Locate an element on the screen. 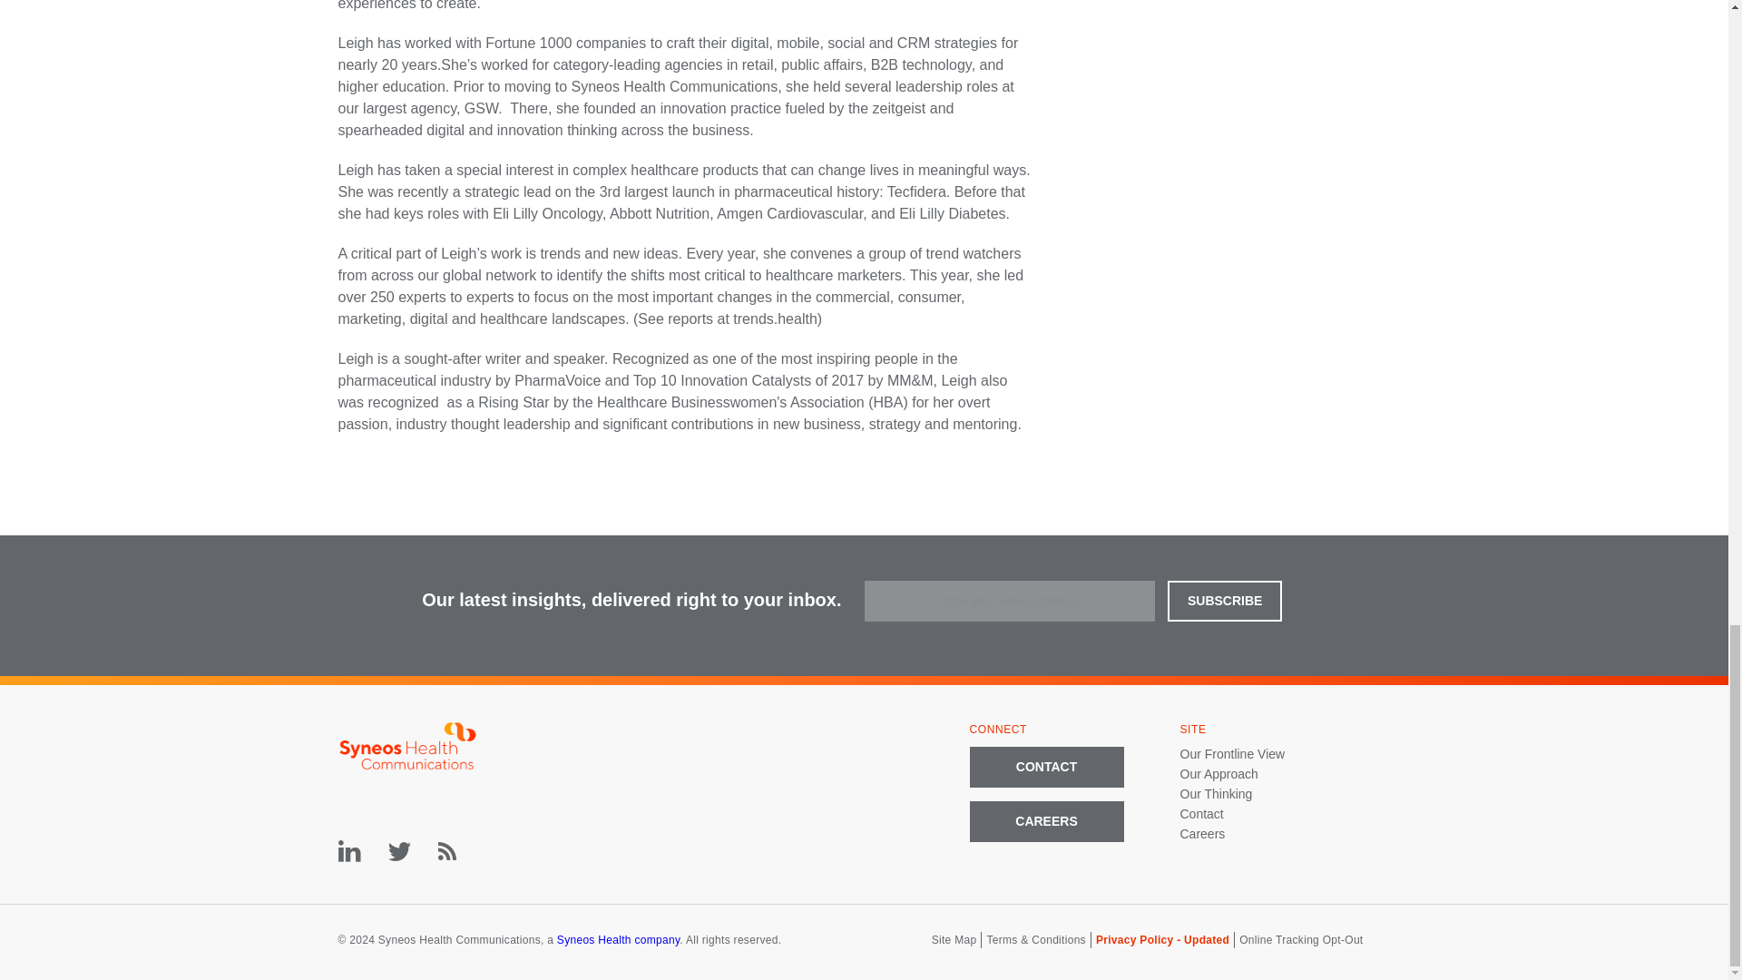  SUBSCRIBE is located at coordinates (1225, 601).